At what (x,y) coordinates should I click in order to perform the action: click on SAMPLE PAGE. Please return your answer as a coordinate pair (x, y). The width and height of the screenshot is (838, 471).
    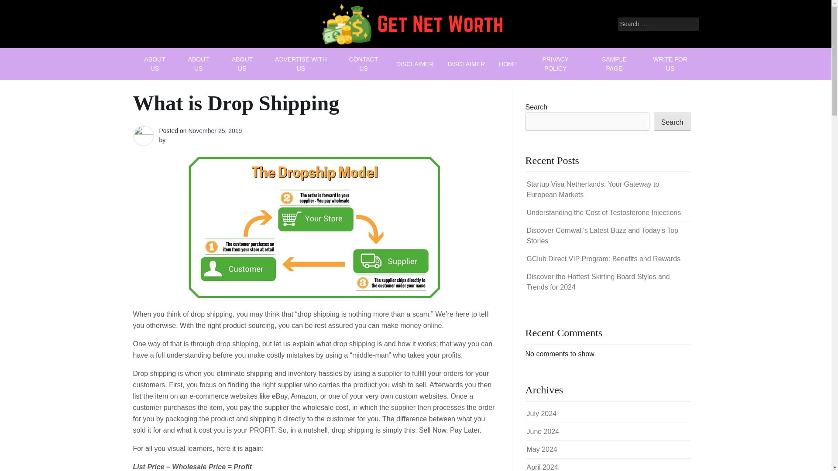
    Looking at the image, I should click on (614, 64).